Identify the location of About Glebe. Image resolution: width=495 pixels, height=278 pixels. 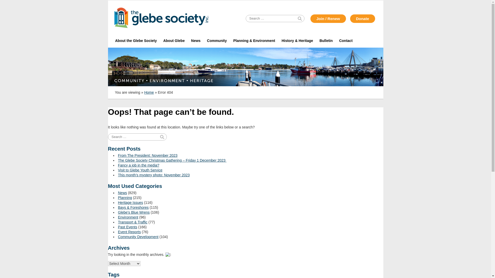
(174, 41).